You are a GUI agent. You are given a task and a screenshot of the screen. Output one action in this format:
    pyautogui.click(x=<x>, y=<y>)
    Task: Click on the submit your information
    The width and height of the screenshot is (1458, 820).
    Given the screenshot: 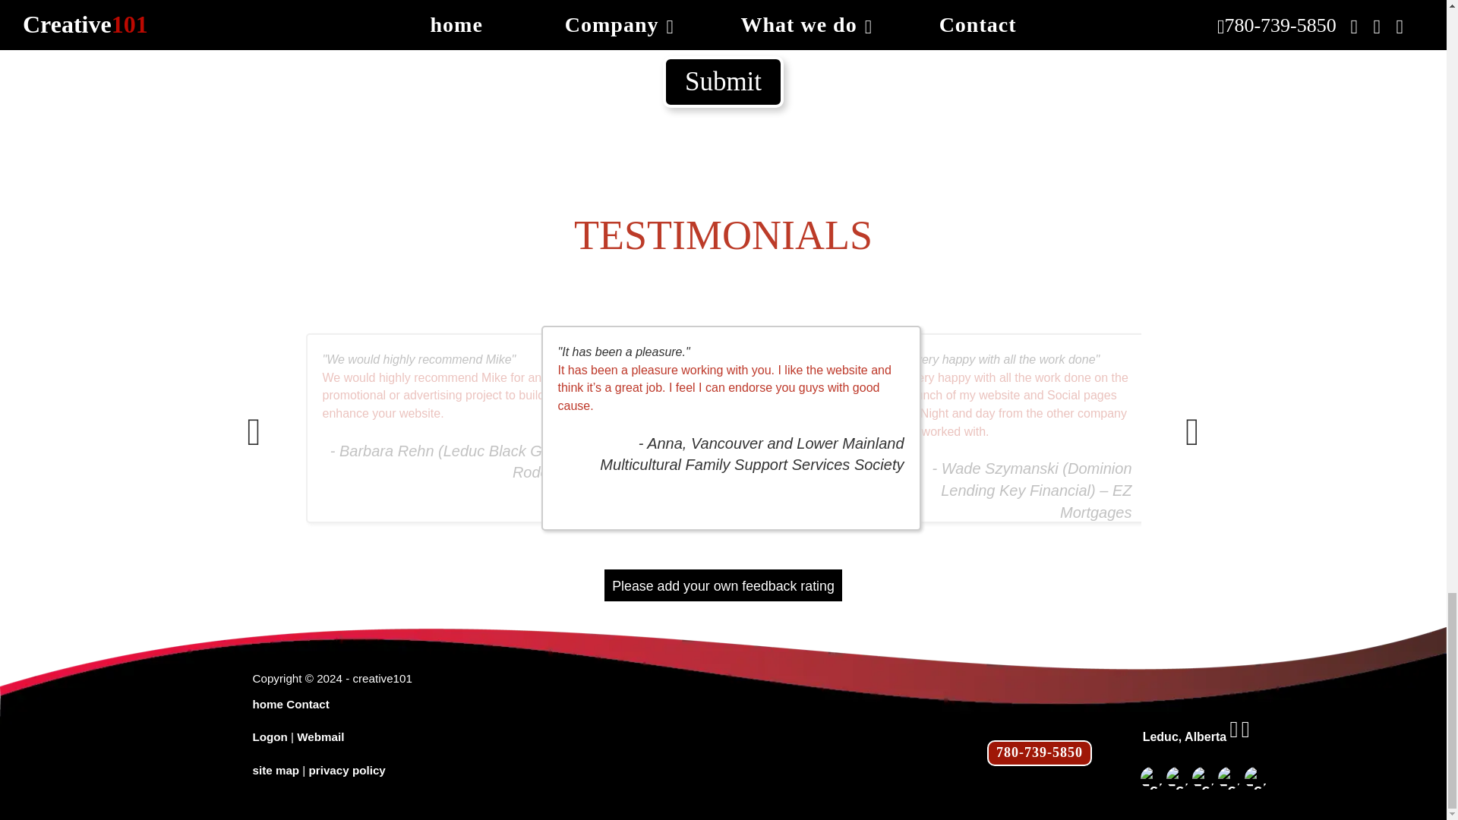 What is the action you would take?
    pyautogui.click(x=723, y=82)
    